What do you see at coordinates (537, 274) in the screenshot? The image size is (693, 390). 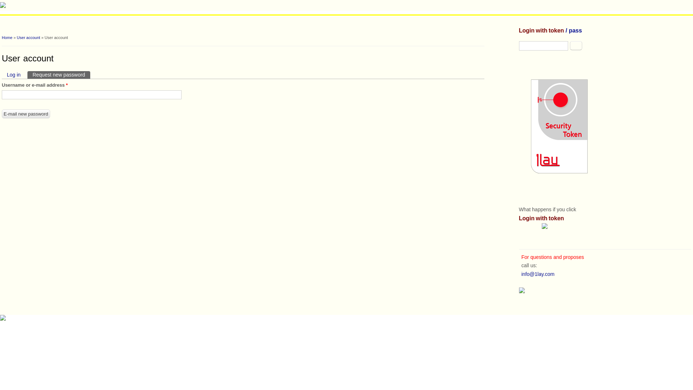 I see `info@1lay.com` at bounding box center [537, 274].